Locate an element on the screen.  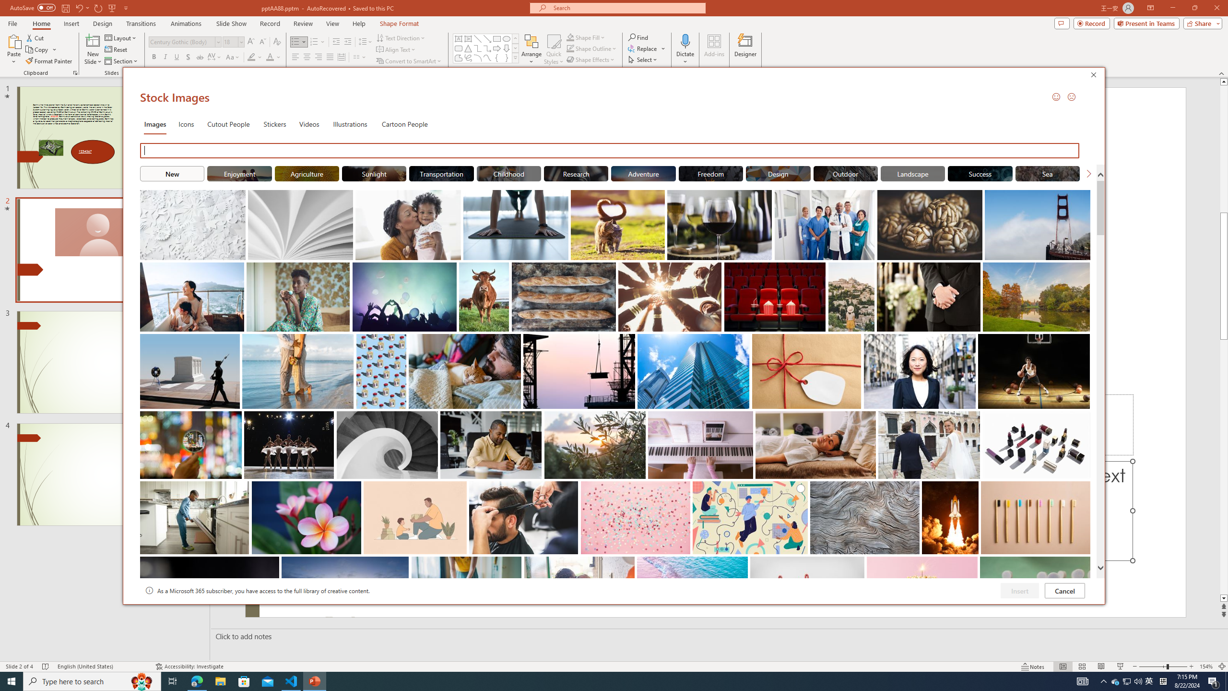
Videos is located at coordinates (309, 124).